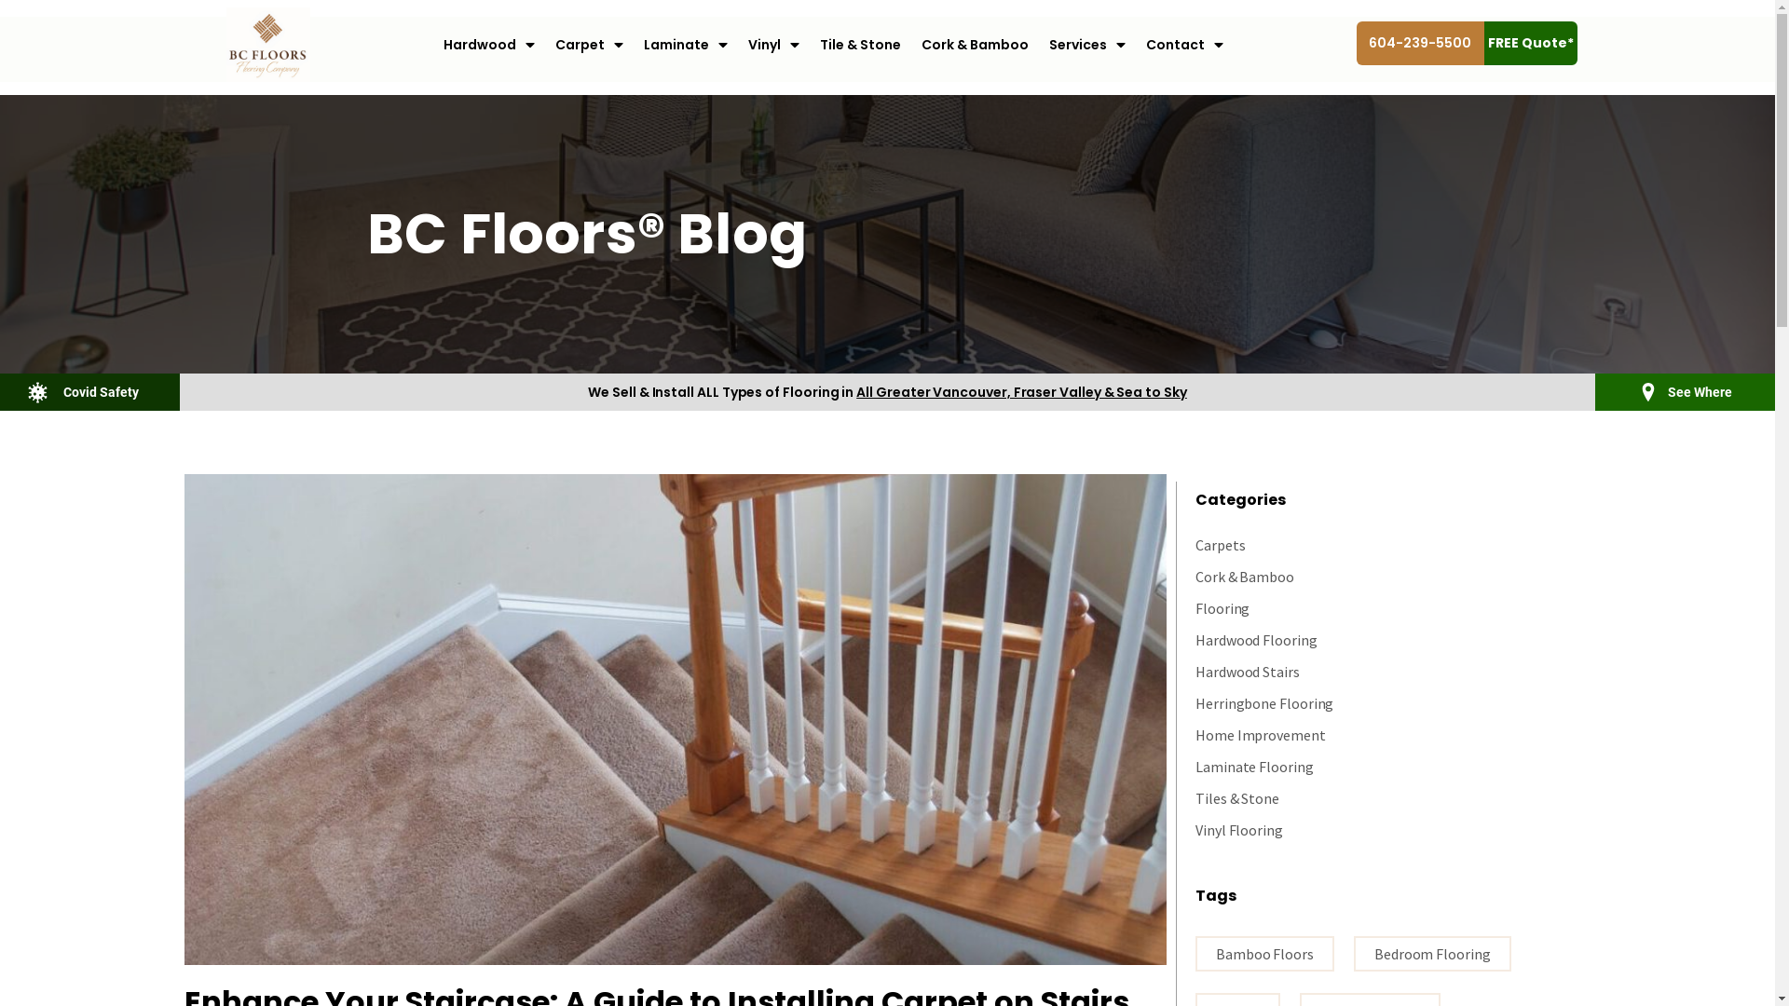 This screenshot has width=1789, height=1006. What do you see at coordinates (1433, 954) in the screenshot?
I see `Bedroom Flooring` at bounding box center [1433, 954].